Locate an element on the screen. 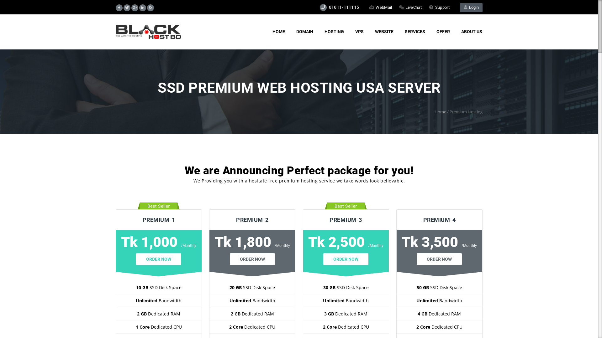 The width and height of the screenshot is (602, 338). WEBSITE is located at coordinates (384, 32).